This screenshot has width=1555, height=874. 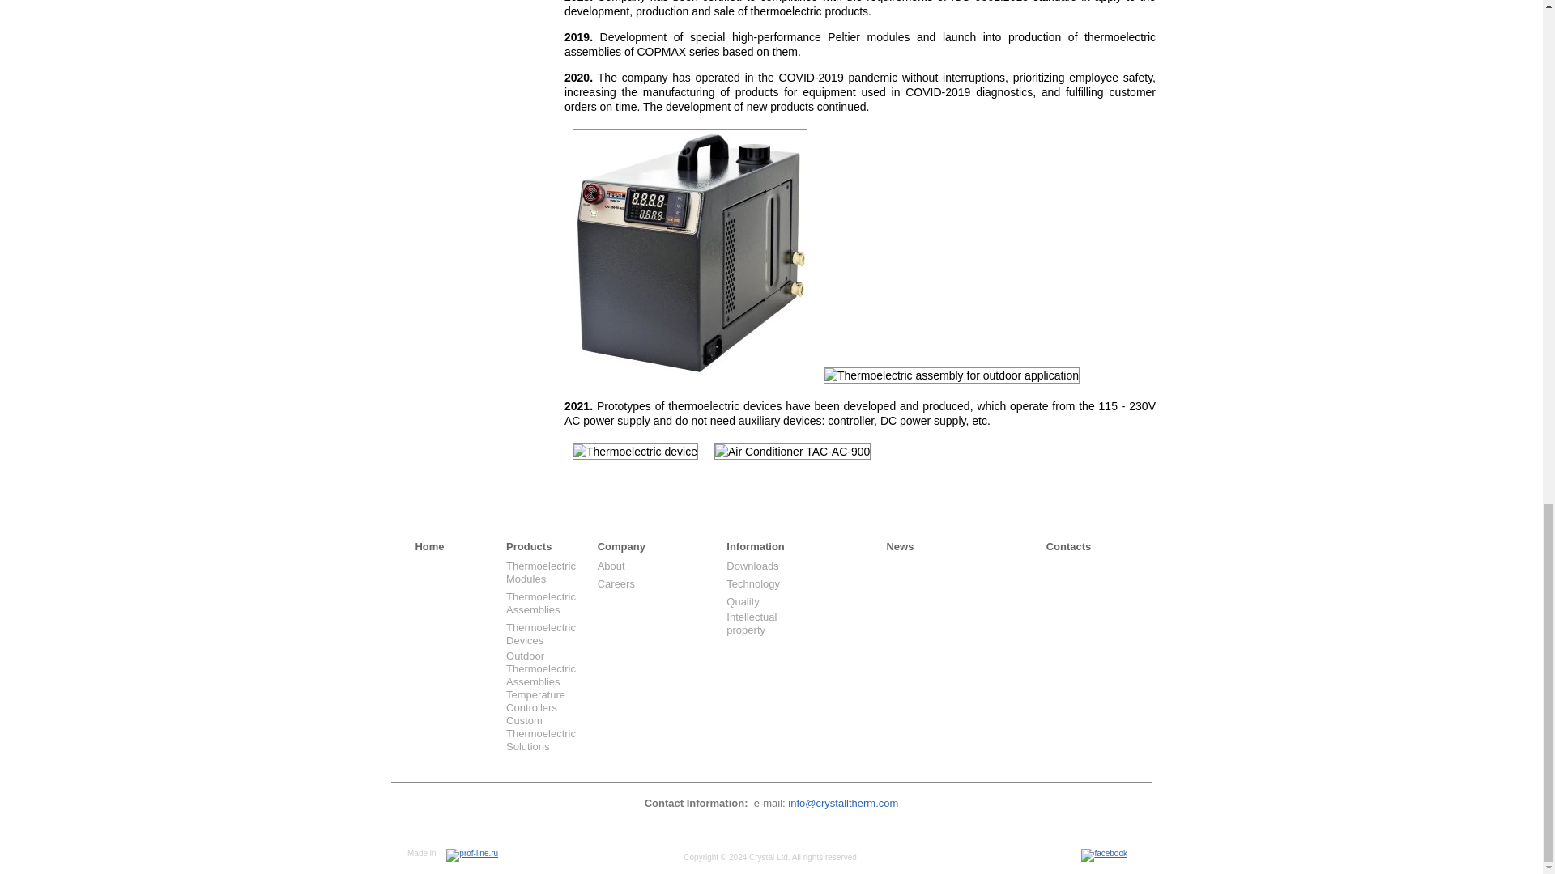 I want to click on Thermoelectric device, so click(x=635, y=452).